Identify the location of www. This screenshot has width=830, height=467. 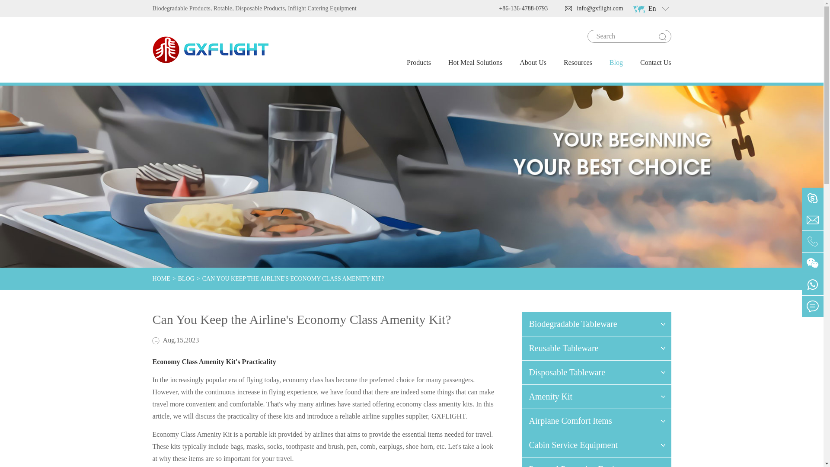
(638, 10).